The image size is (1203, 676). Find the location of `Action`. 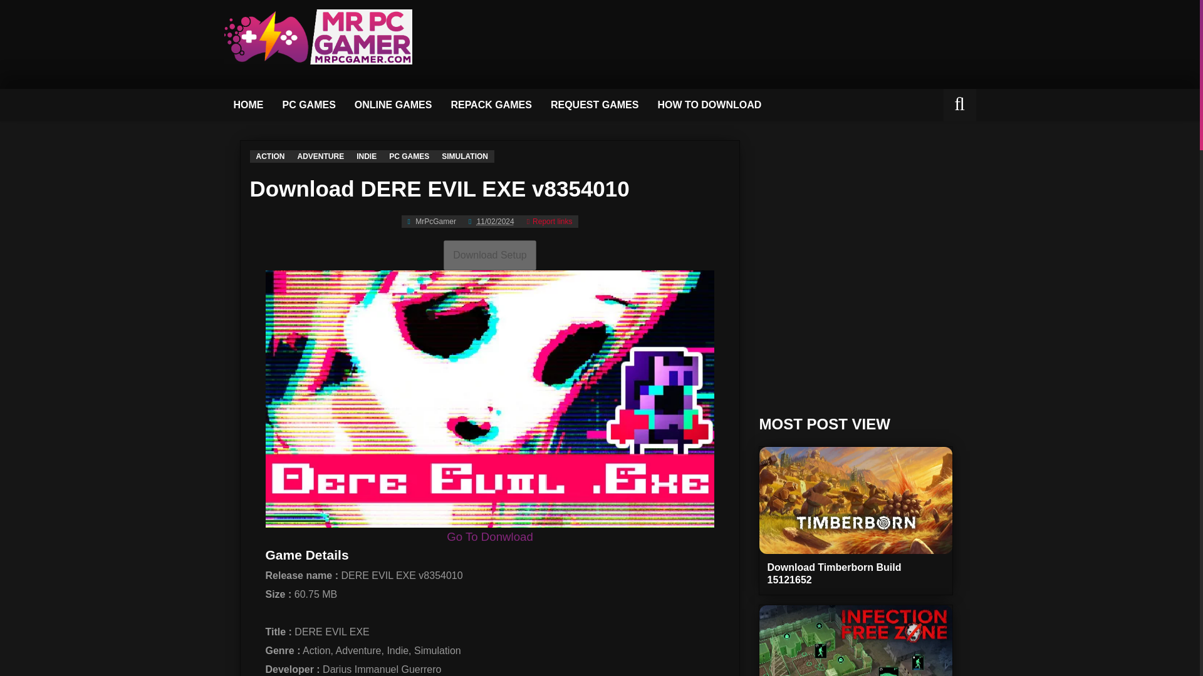

Action is located at coordinates (269, 156).